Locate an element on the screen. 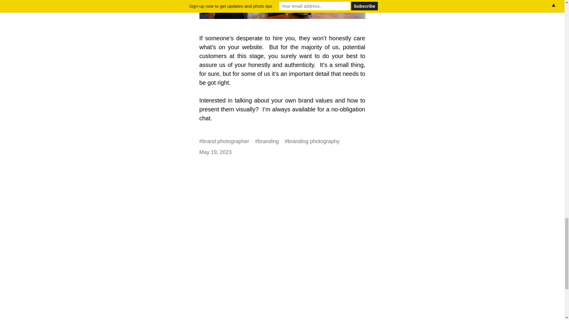 This screenshot has height=320, width=569. May 19, 2023 is located at coordinates (215, 152).